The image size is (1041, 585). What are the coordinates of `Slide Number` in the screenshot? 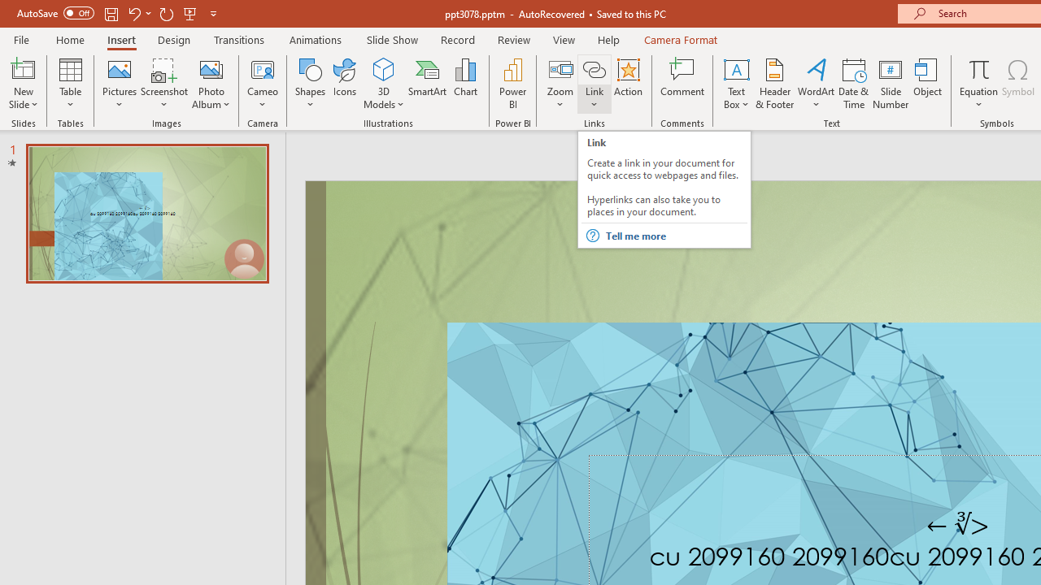 It's located at (891, 83).